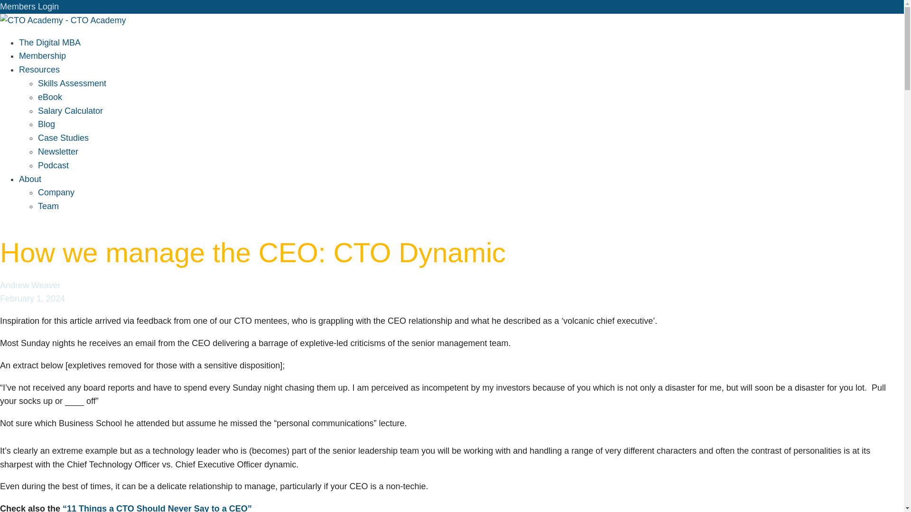 This screenshot has width=911, height=512. Describe the element at coordinates (70, 111) in the screenshot. I see `Salary Calculator` at that location.